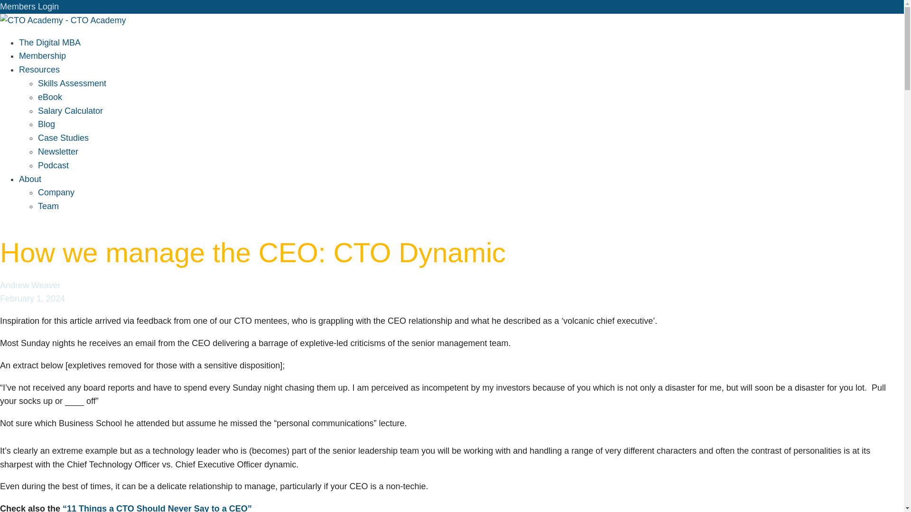 This screenshot has width=911, height=512. Describe the element at coordinates (70, 111) in the screenshot. I see `Salary Calculator` at that location.